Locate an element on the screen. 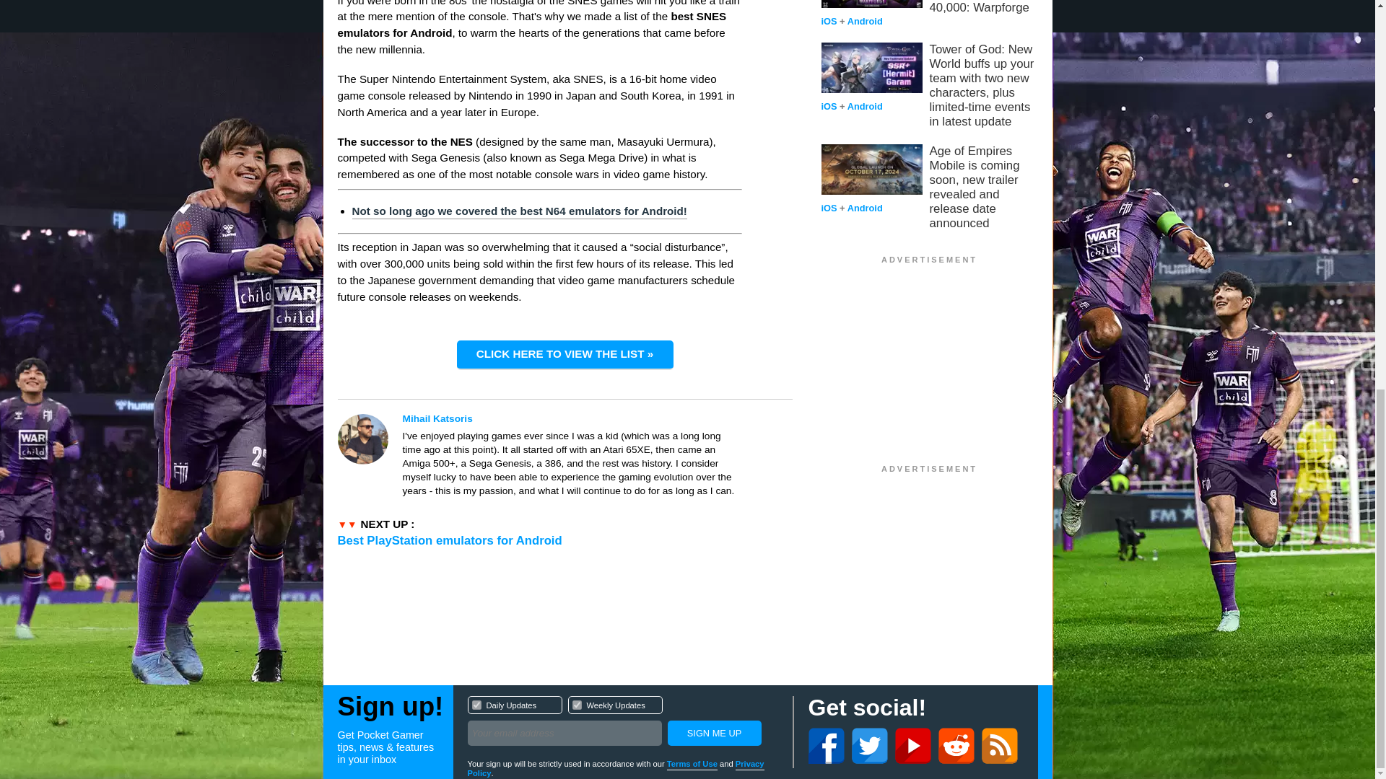 Image resolution: width=1386 pixels, height=779 pixels. 1 is located at coordinates (622, 723).